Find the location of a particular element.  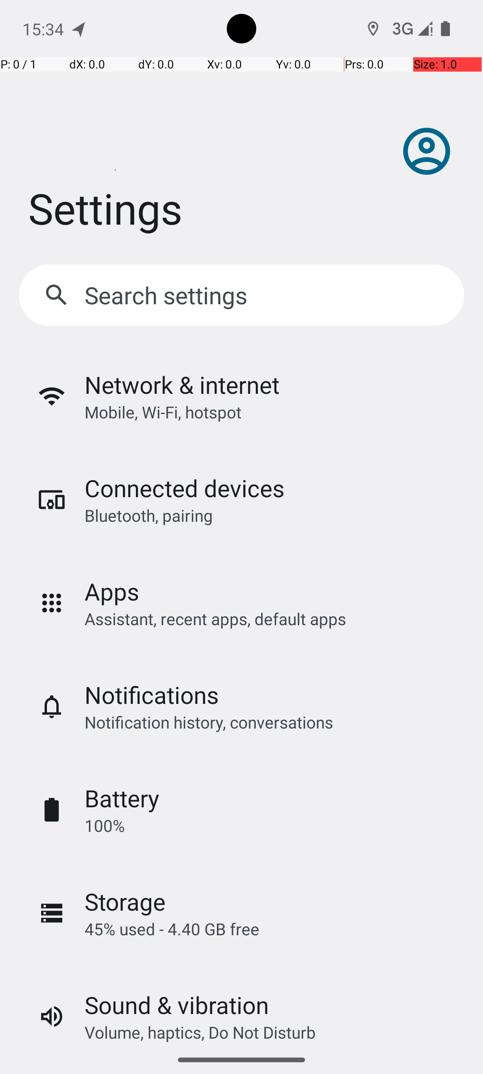

Apps is located at coordinates (112, 592).